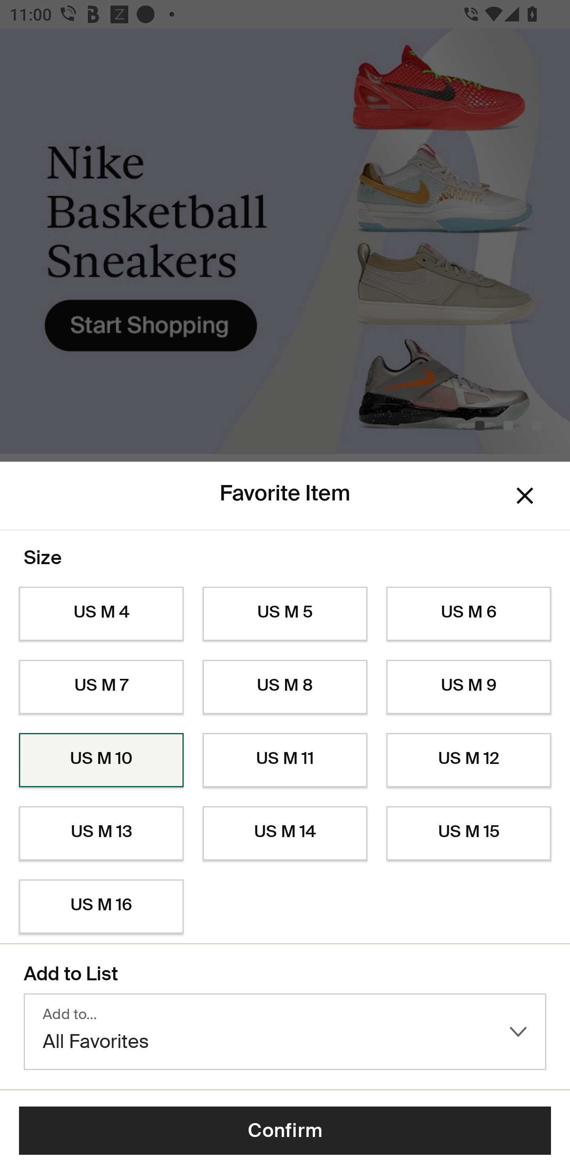  What do you see at coordinates (101, 907) in the screenshot?
I see `US M 16` at bounding box center [101, 907].